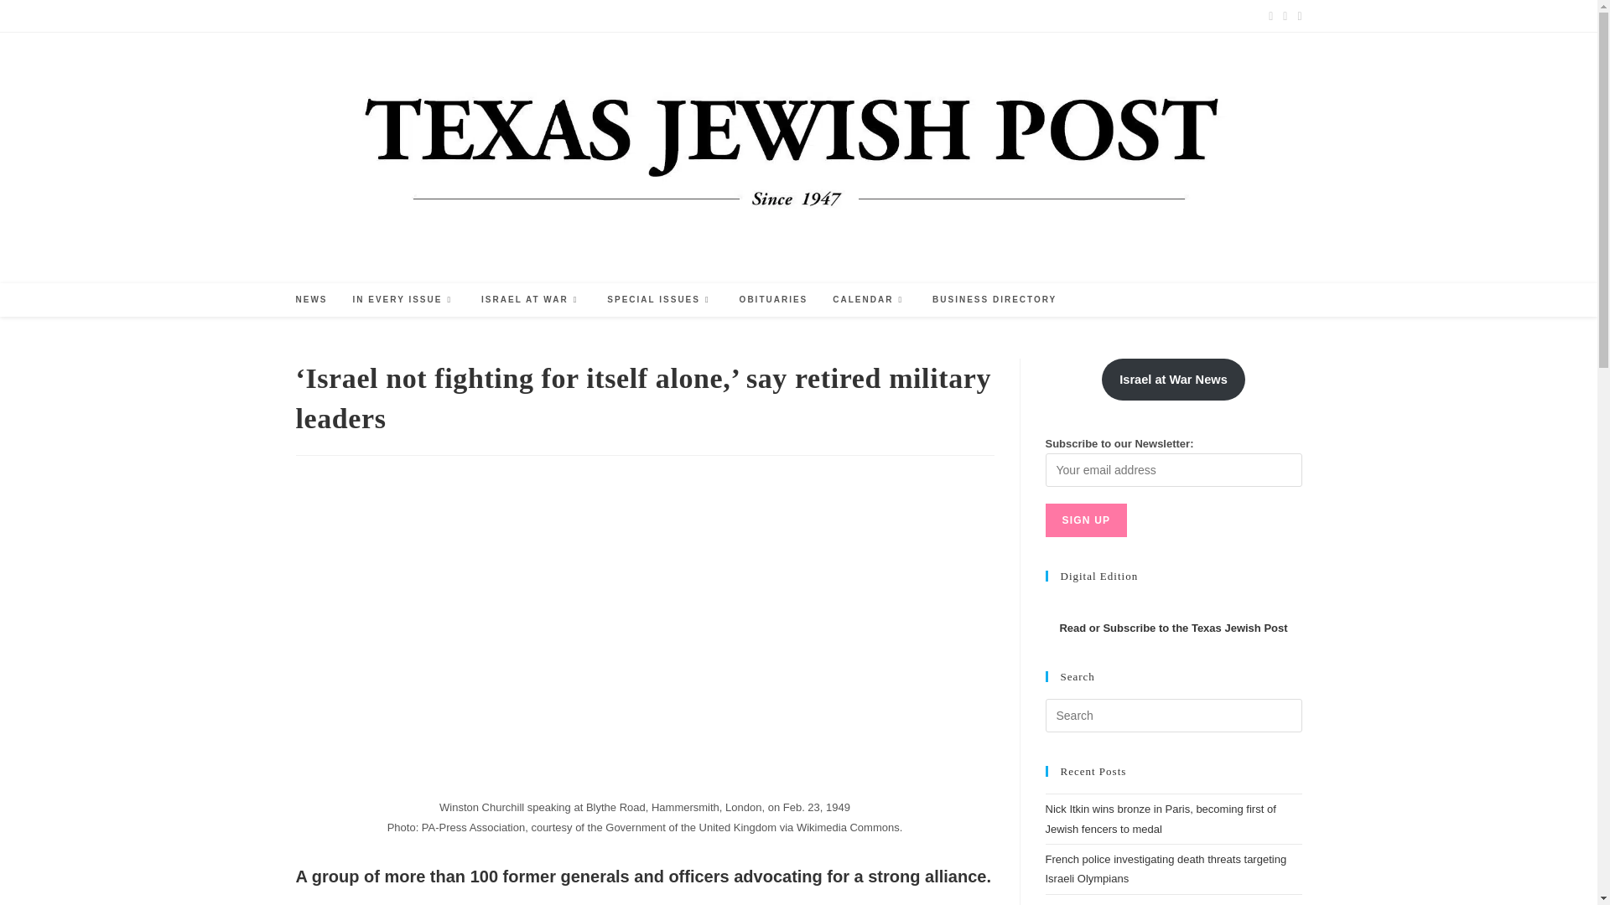 The width and height of the screenshot is (1610, 905). What do you see at coordinates (372, 15) in the screenshot?
I see `Subscribe` at bounding box center [372, 15].